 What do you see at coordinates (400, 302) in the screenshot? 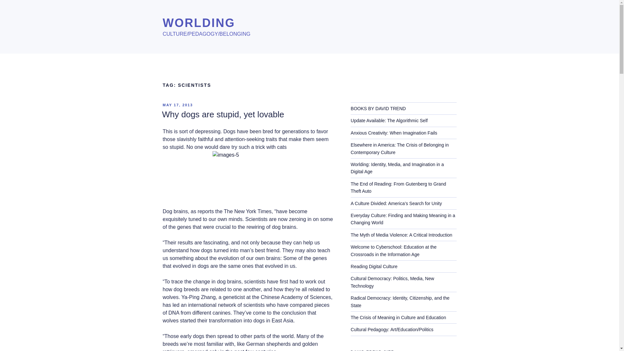
I see `Radical Democracy: Identity, Citizenship, and the State` at bounding box center [400, 302].